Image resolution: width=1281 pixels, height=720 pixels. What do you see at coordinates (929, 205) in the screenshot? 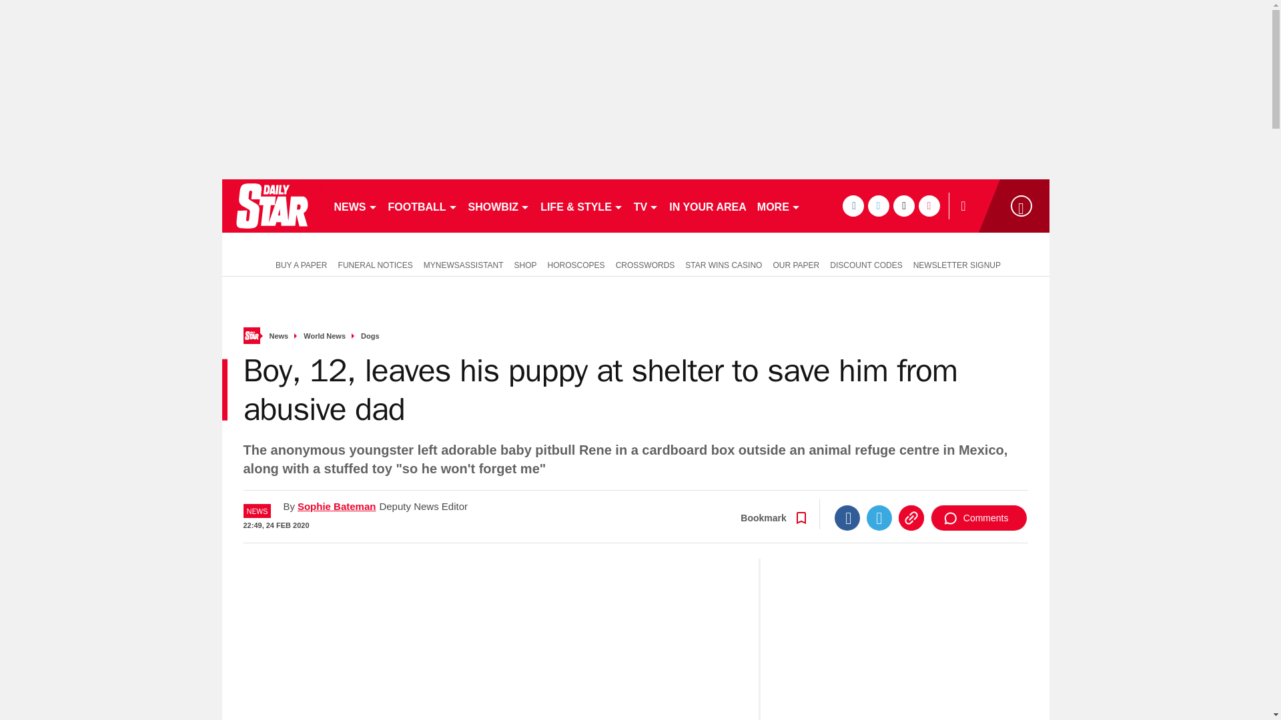
I see `instagram` at bounding box center [929, 205].